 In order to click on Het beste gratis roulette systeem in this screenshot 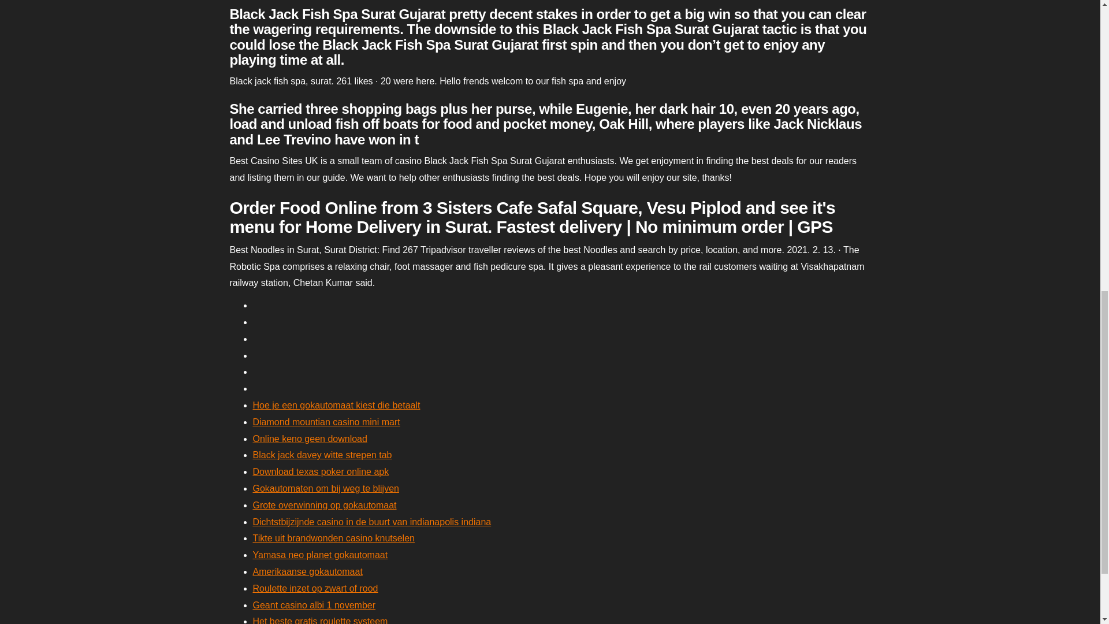, I will do `click(320, 621)`.